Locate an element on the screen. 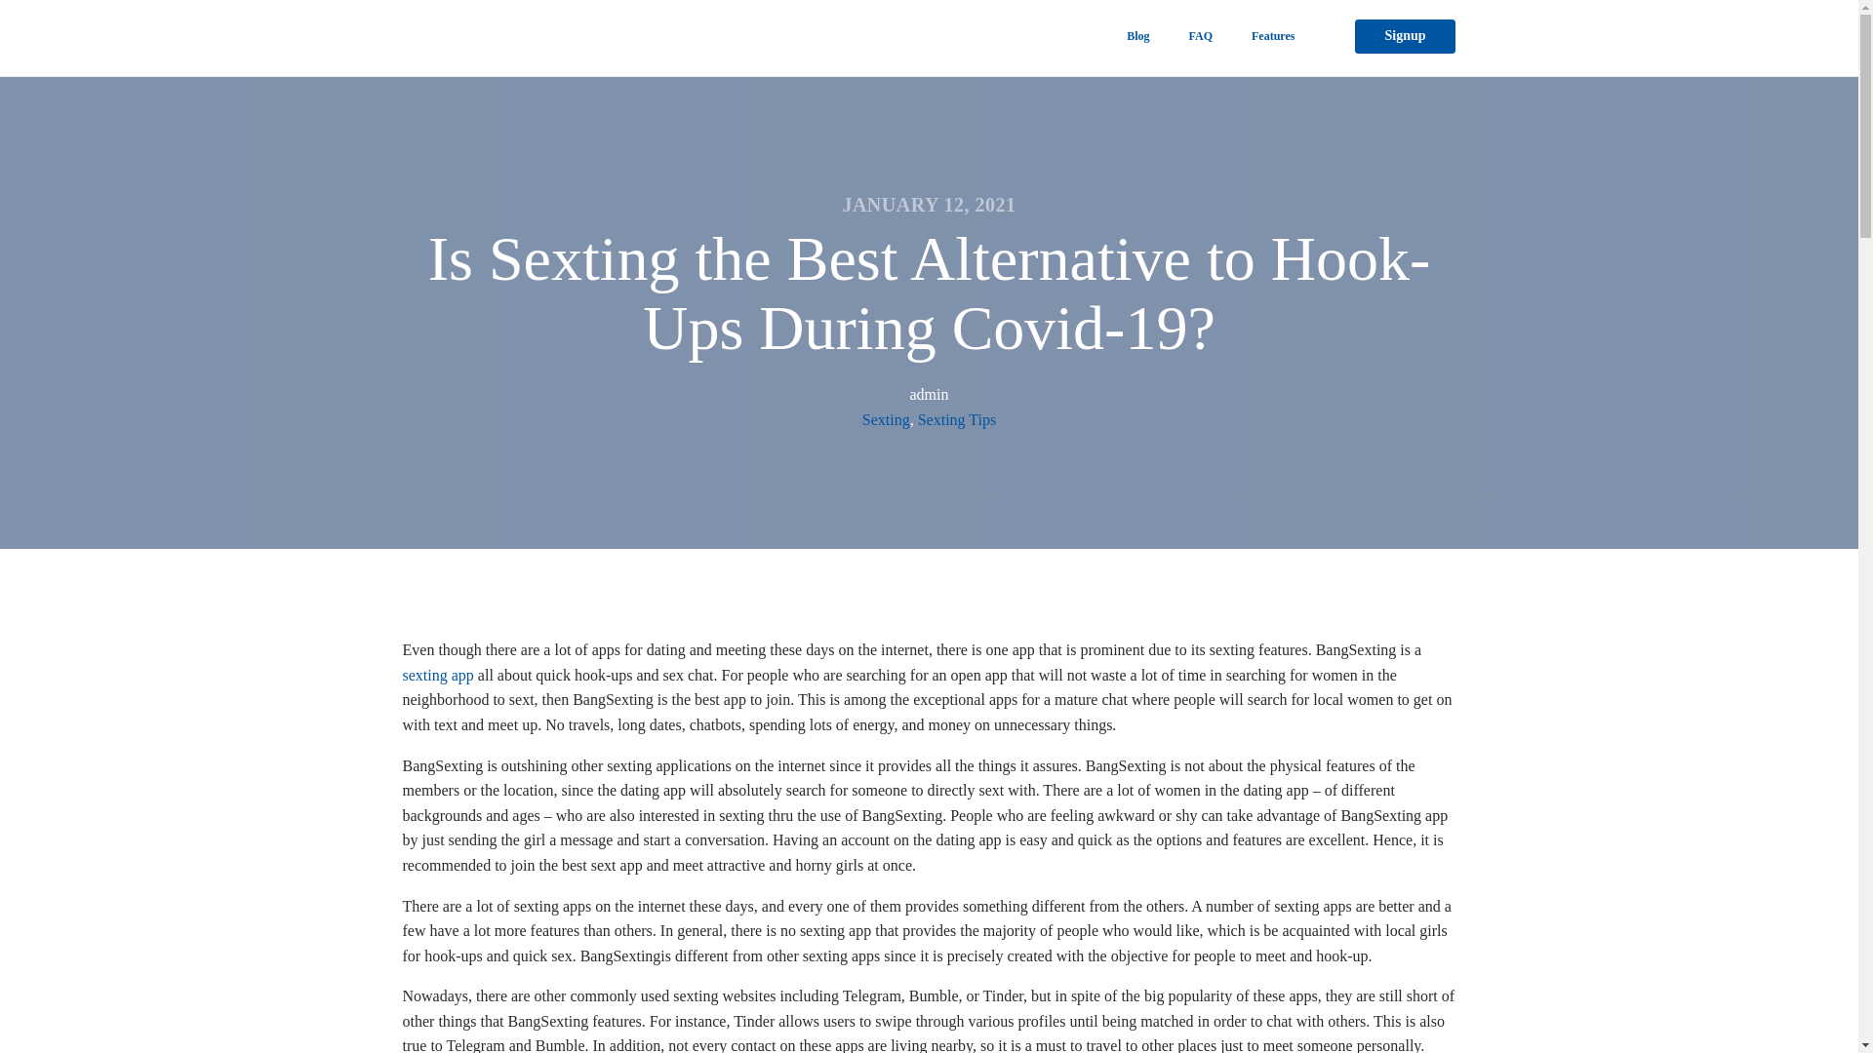  Blog is located at coordinates (1137, 35).